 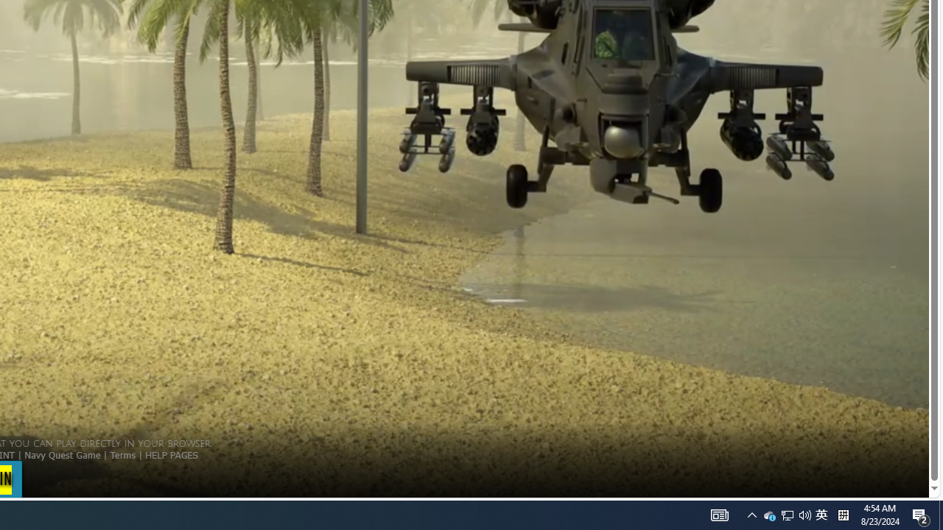 What do you see at coordinates (821, 515) in the screenshot?
I see `Notification Chevron` at bounding box center [821, 515].